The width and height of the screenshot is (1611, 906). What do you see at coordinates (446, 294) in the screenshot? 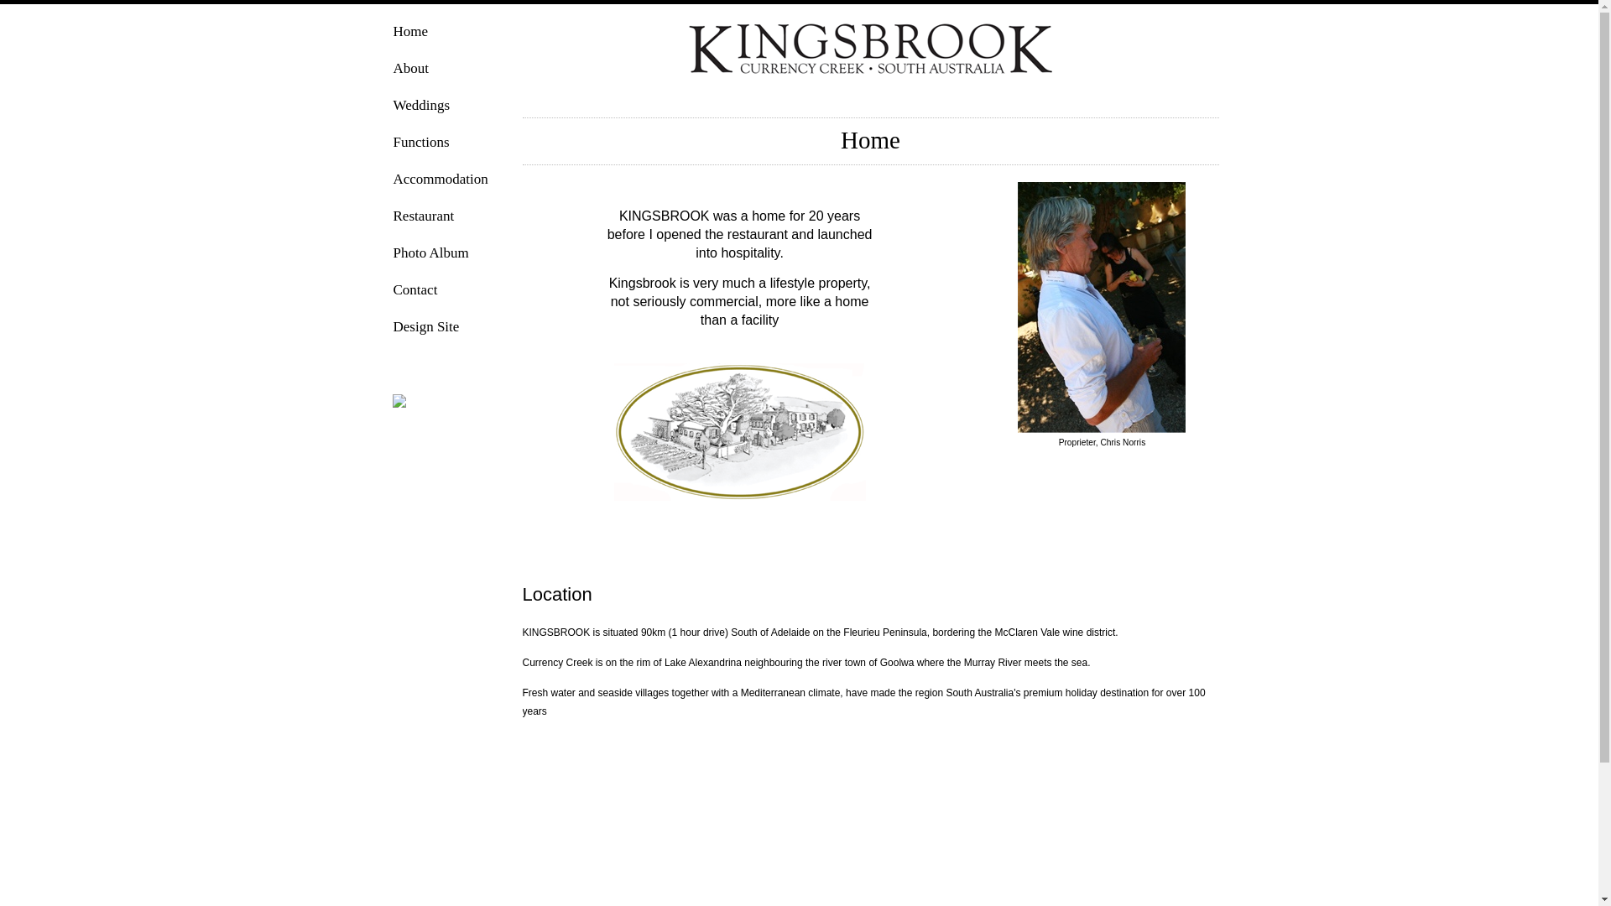
I see `Contact` at bounding box center [446, 294].